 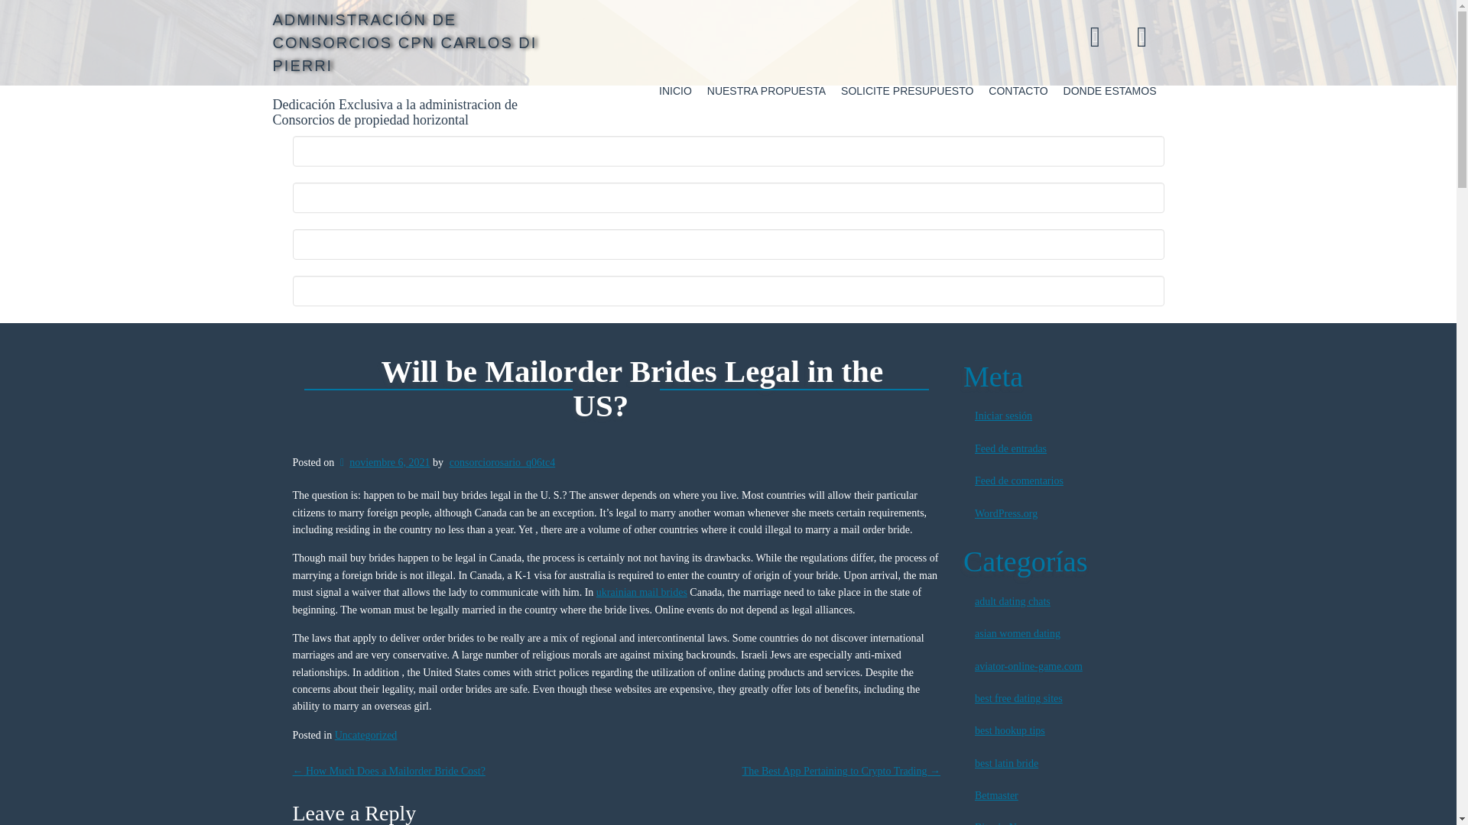 What do you see at coordinates (1063, 795) in the screenshot?
I see `Betmaster` at bounding box center [1063, 795].